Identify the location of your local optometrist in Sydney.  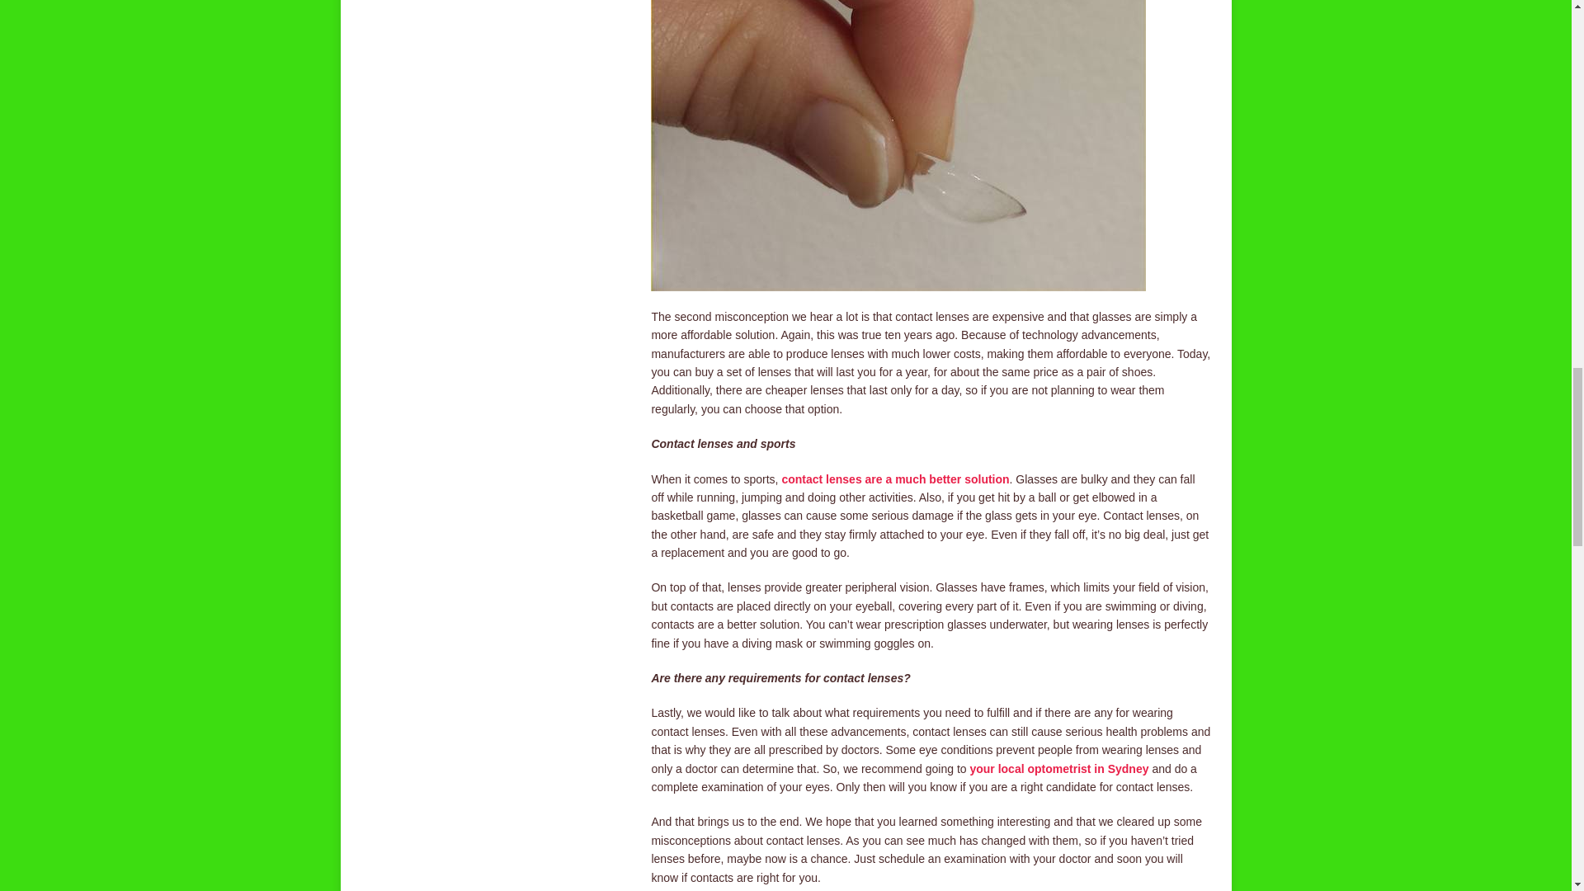
(1059, 769).